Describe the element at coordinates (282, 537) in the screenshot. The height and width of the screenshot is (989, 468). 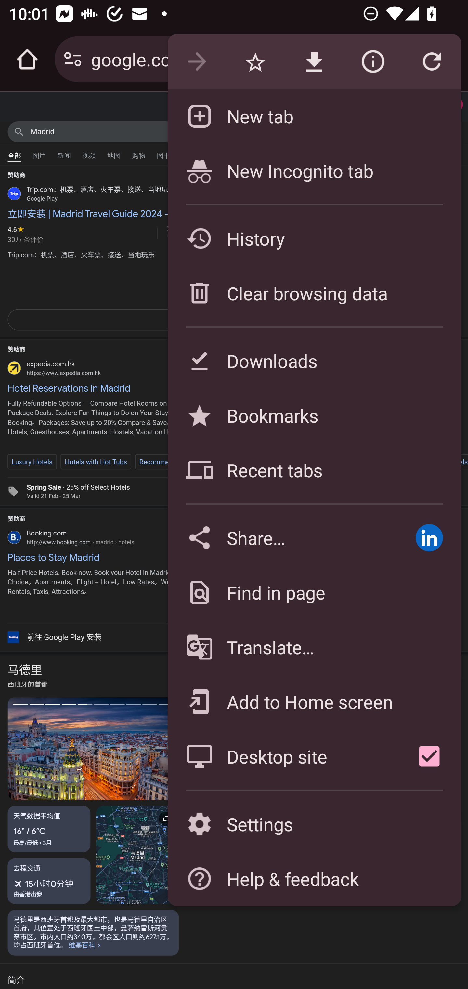
I see `Share…` at that location.